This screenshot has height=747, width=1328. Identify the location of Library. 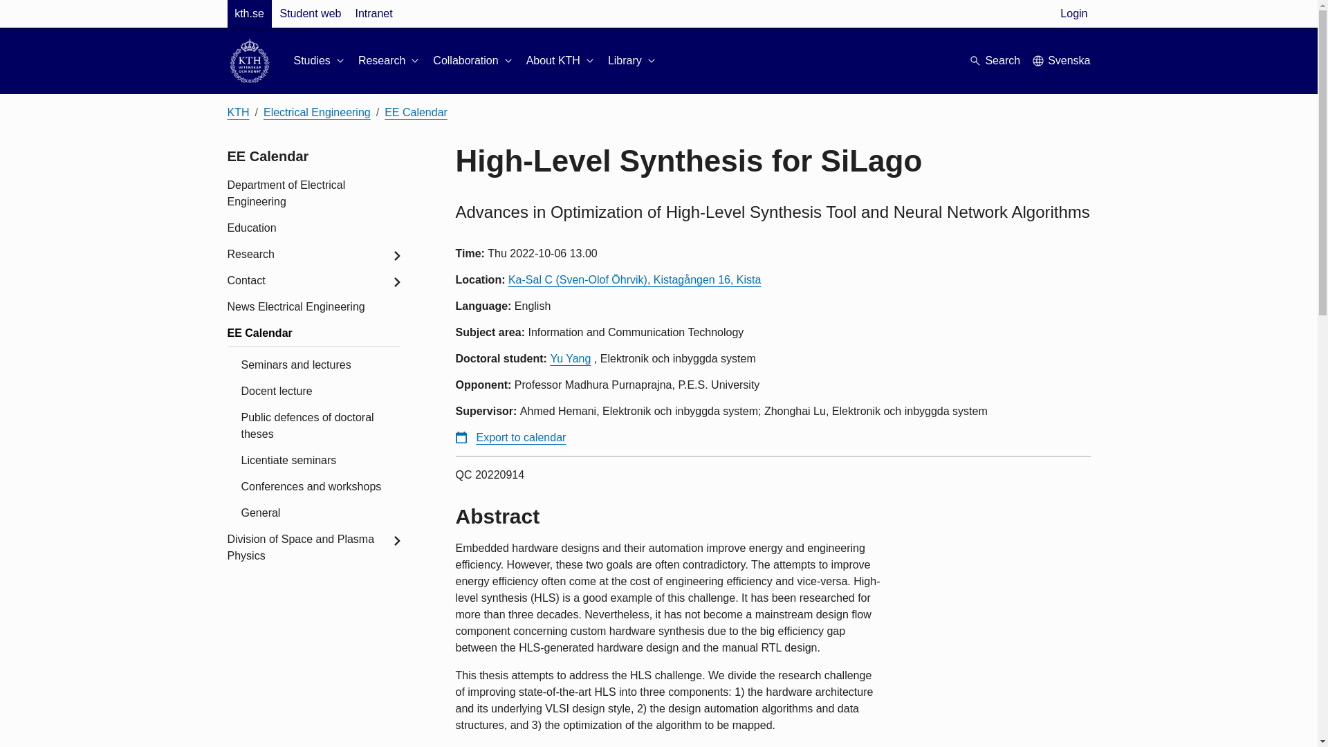
(634, 61).